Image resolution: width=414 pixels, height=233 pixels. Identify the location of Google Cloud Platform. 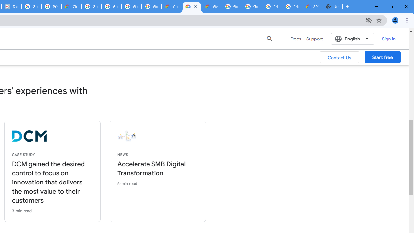
(232, 6).